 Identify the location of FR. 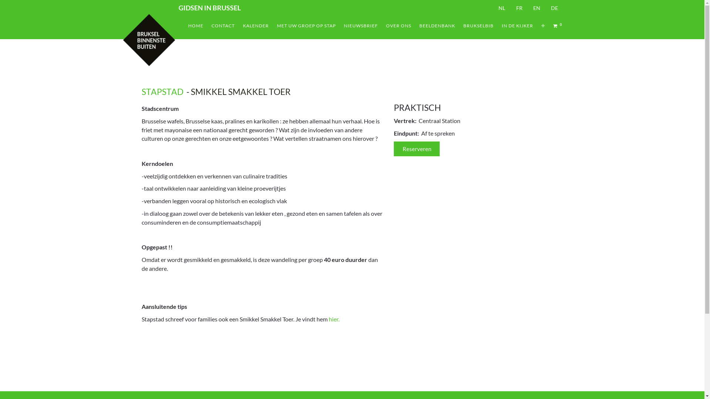
(519, 7).